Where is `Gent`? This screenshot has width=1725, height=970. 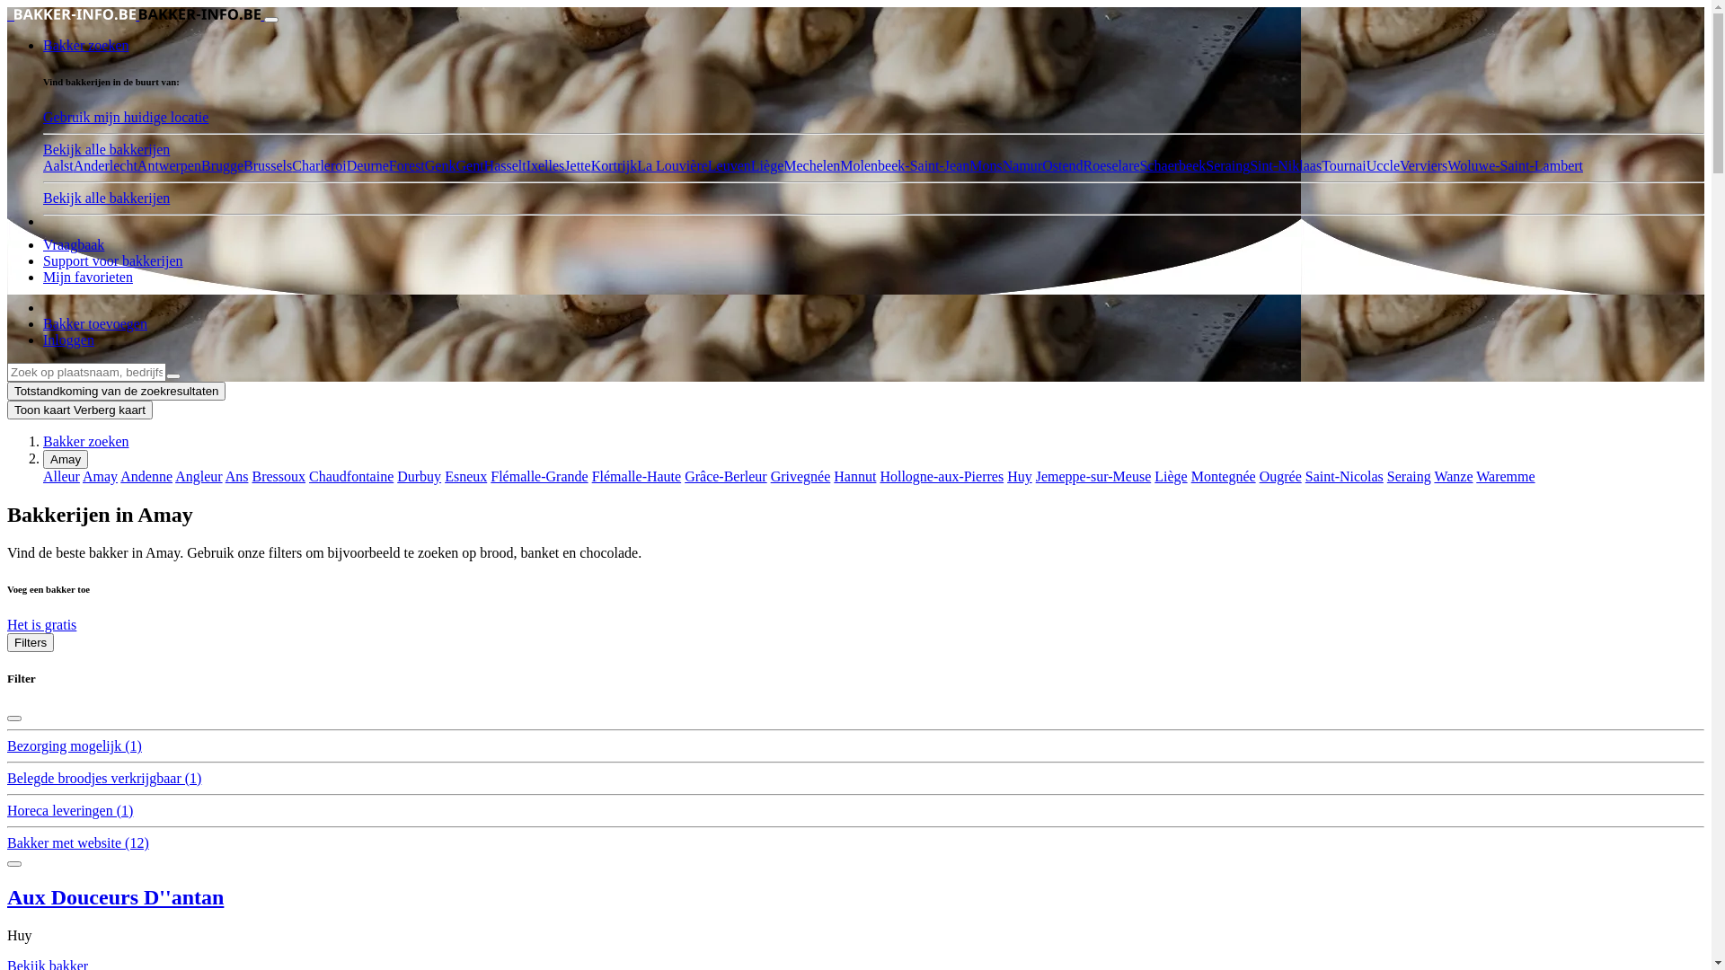 Gent is located at coordinates (469, 165).